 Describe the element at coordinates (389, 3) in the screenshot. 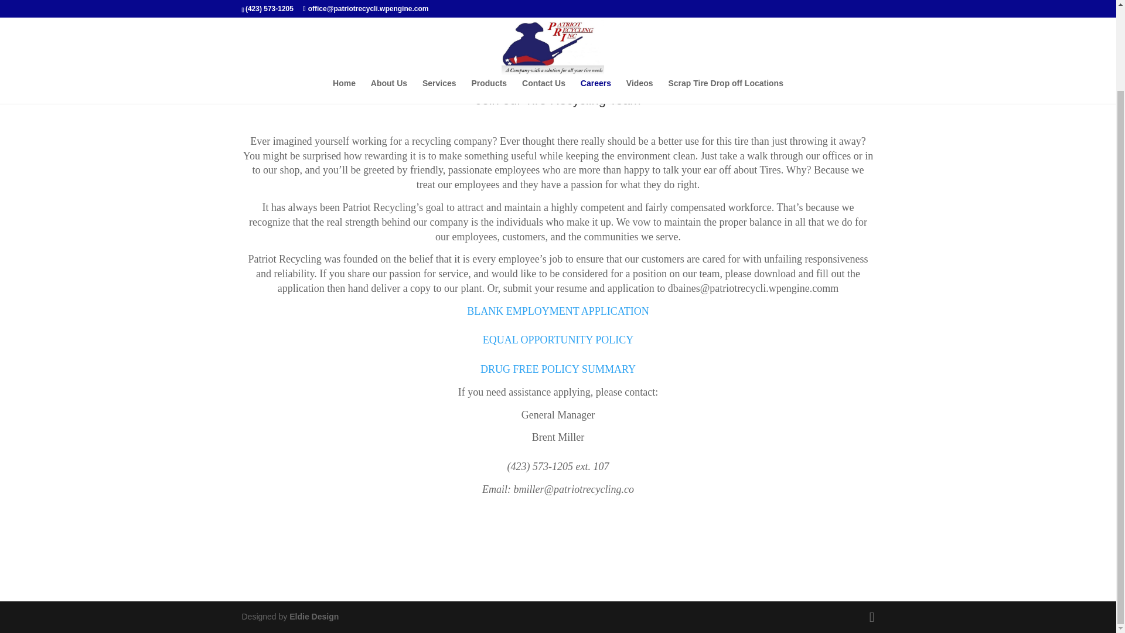

I see `About Us` at that location.